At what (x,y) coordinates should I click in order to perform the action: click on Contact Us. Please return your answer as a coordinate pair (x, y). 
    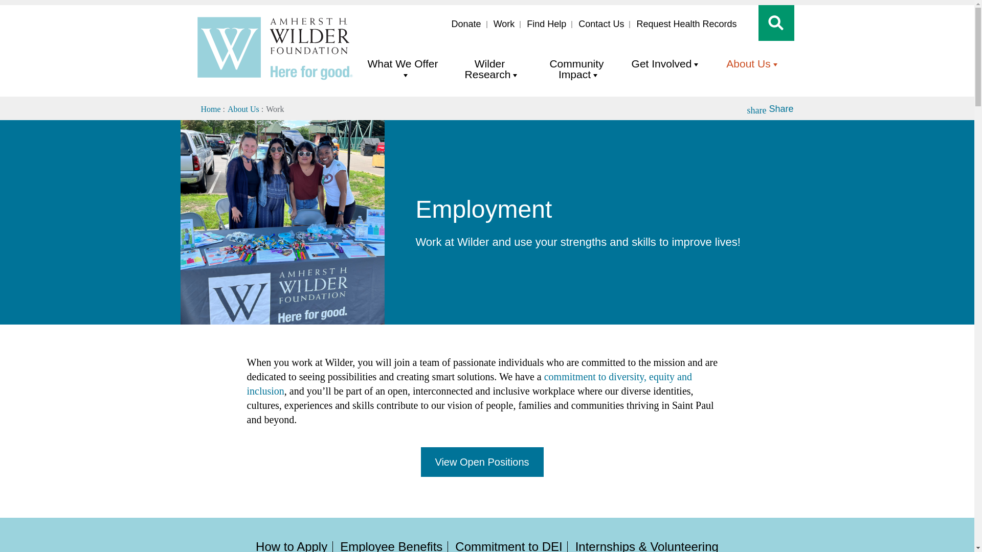
    Looking at the image, I should click on (601, 25).